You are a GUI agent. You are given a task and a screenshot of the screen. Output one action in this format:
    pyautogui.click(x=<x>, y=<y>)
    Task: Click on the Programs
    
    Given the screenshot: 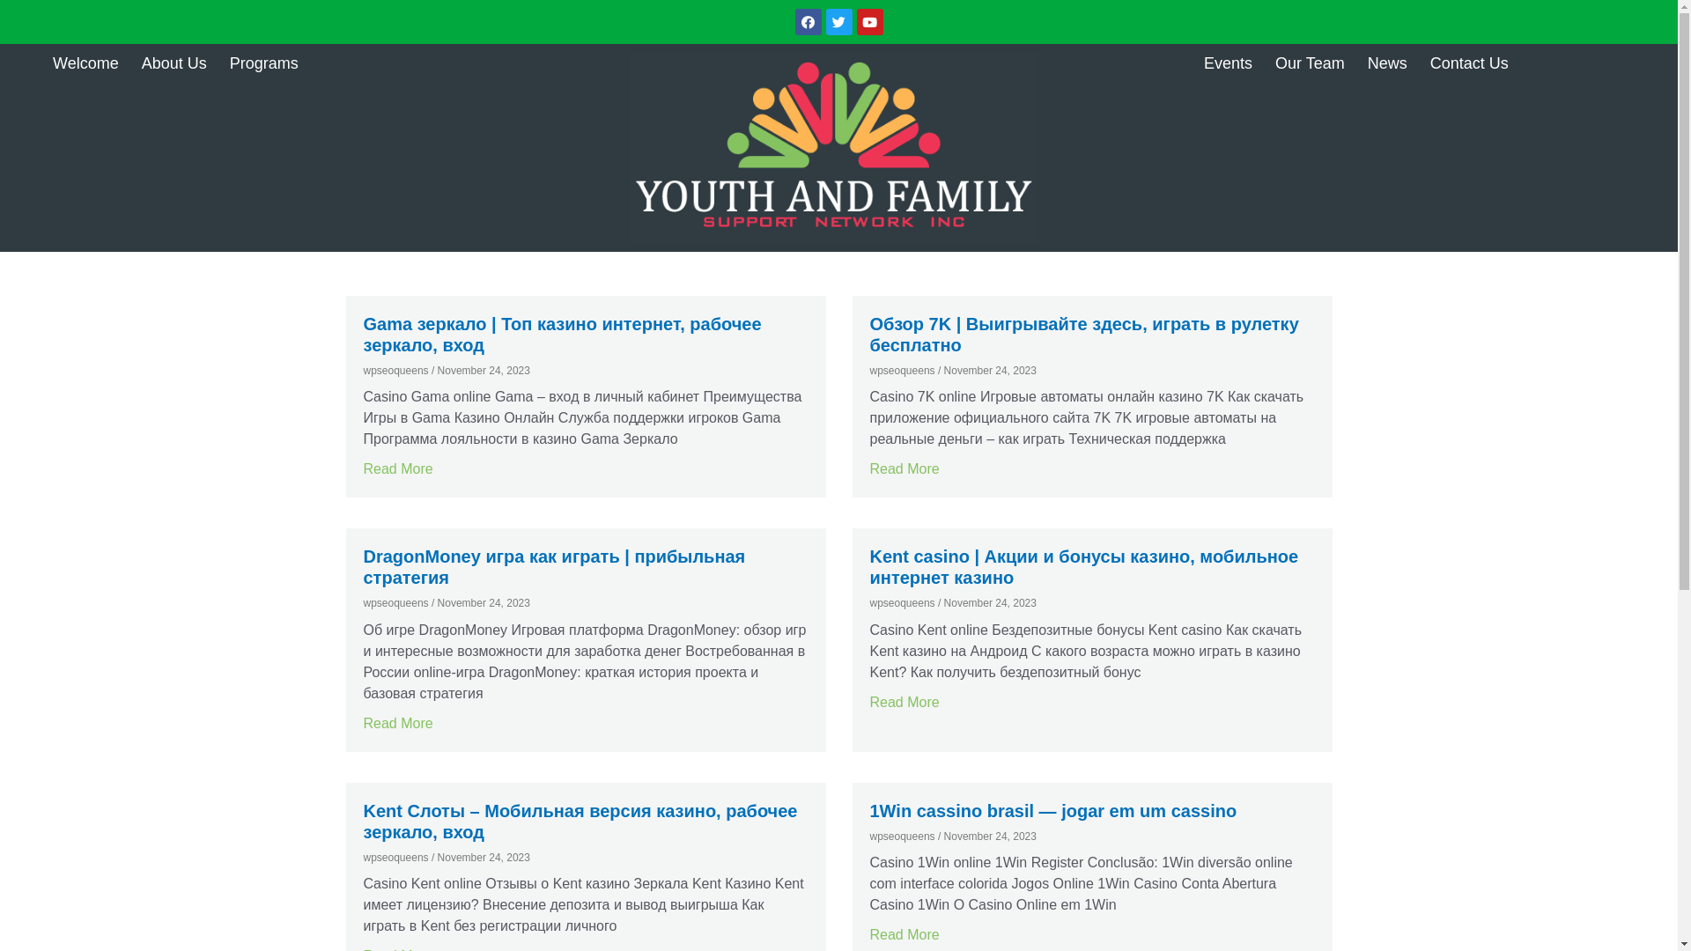 What is the action you would take?
    pyautogui.click(x=264, y=63)
    